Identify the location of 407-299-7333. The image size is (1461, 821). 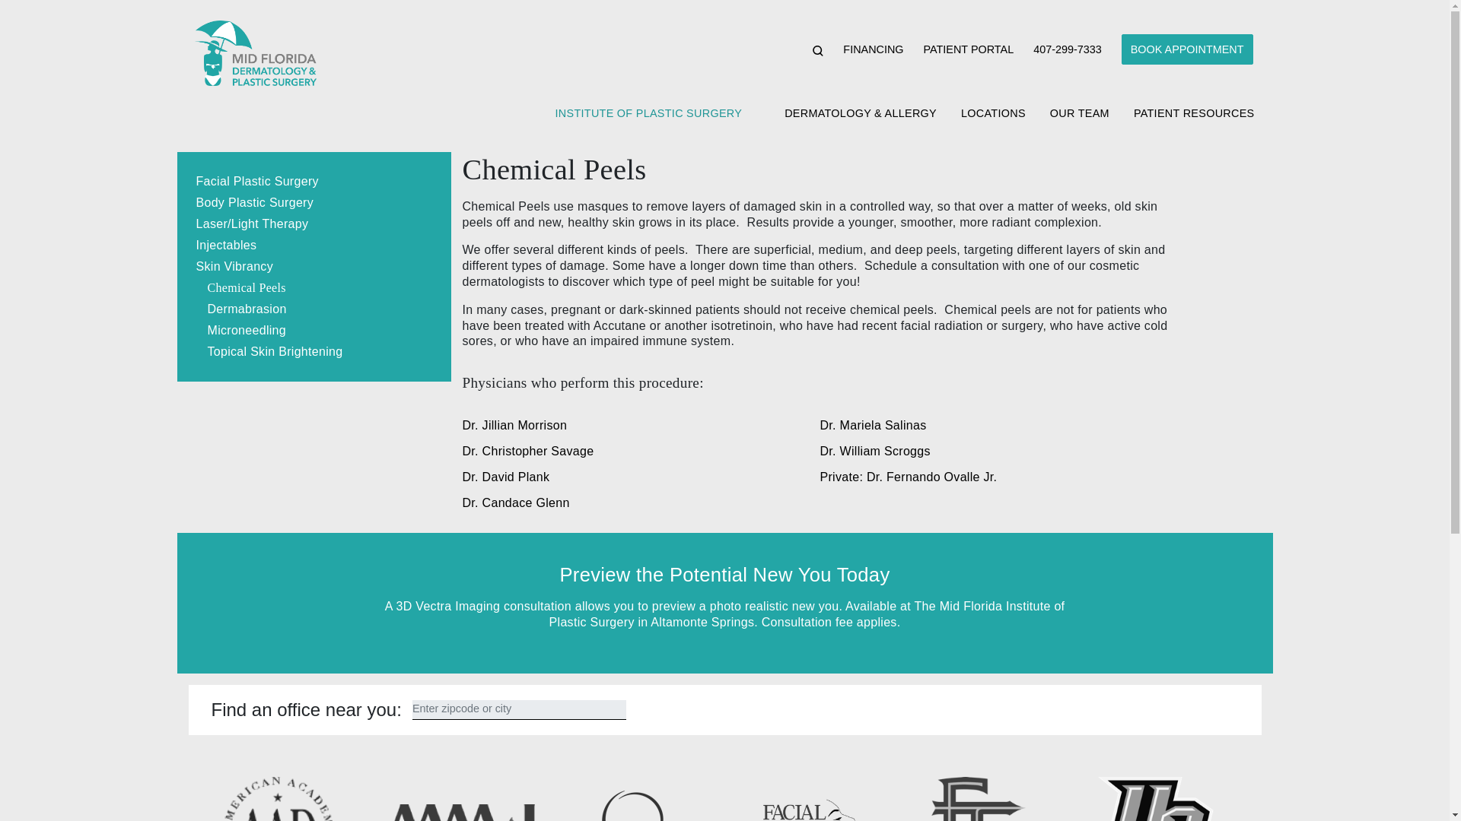
(1067, 49).